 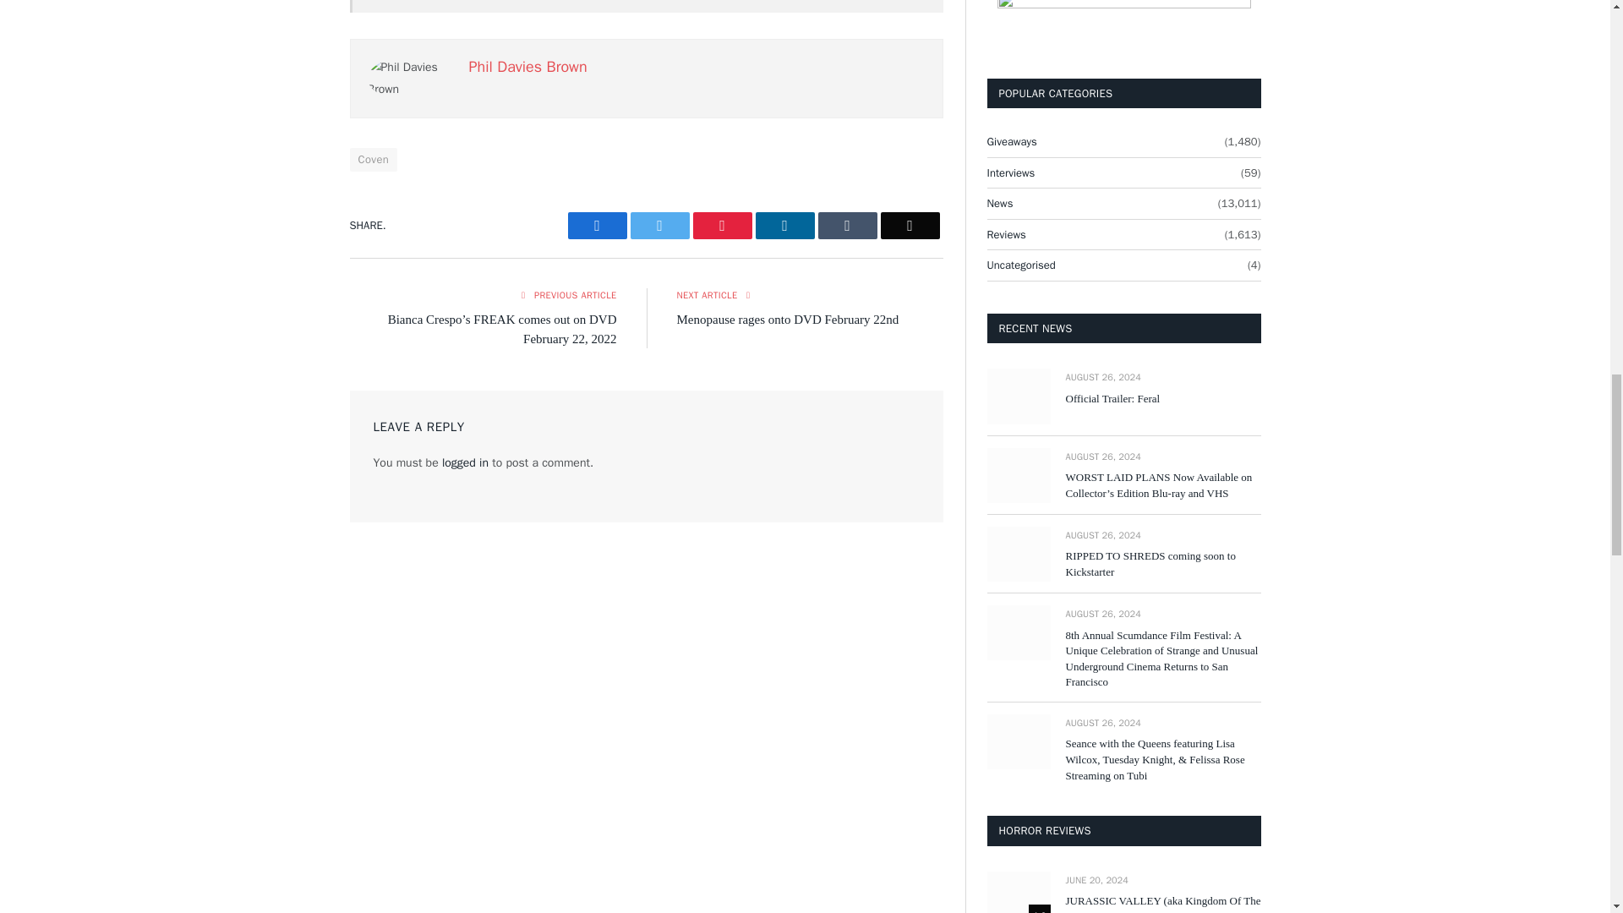 What do you see at coordinates (527, 66) in the screenshot?
I see `Phil Davies Brown` at bounding box center [527, 66].